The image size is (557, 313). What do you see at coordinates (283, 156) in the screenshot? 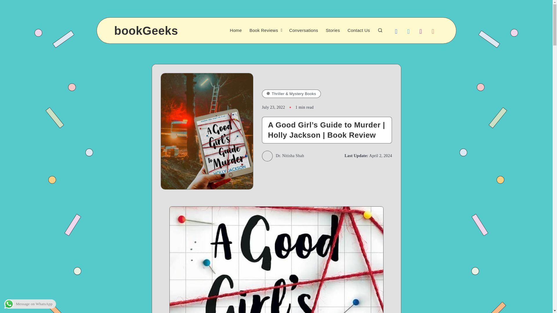
I see `Dr. Nitisha Shah` at bounding box center [283, 156].